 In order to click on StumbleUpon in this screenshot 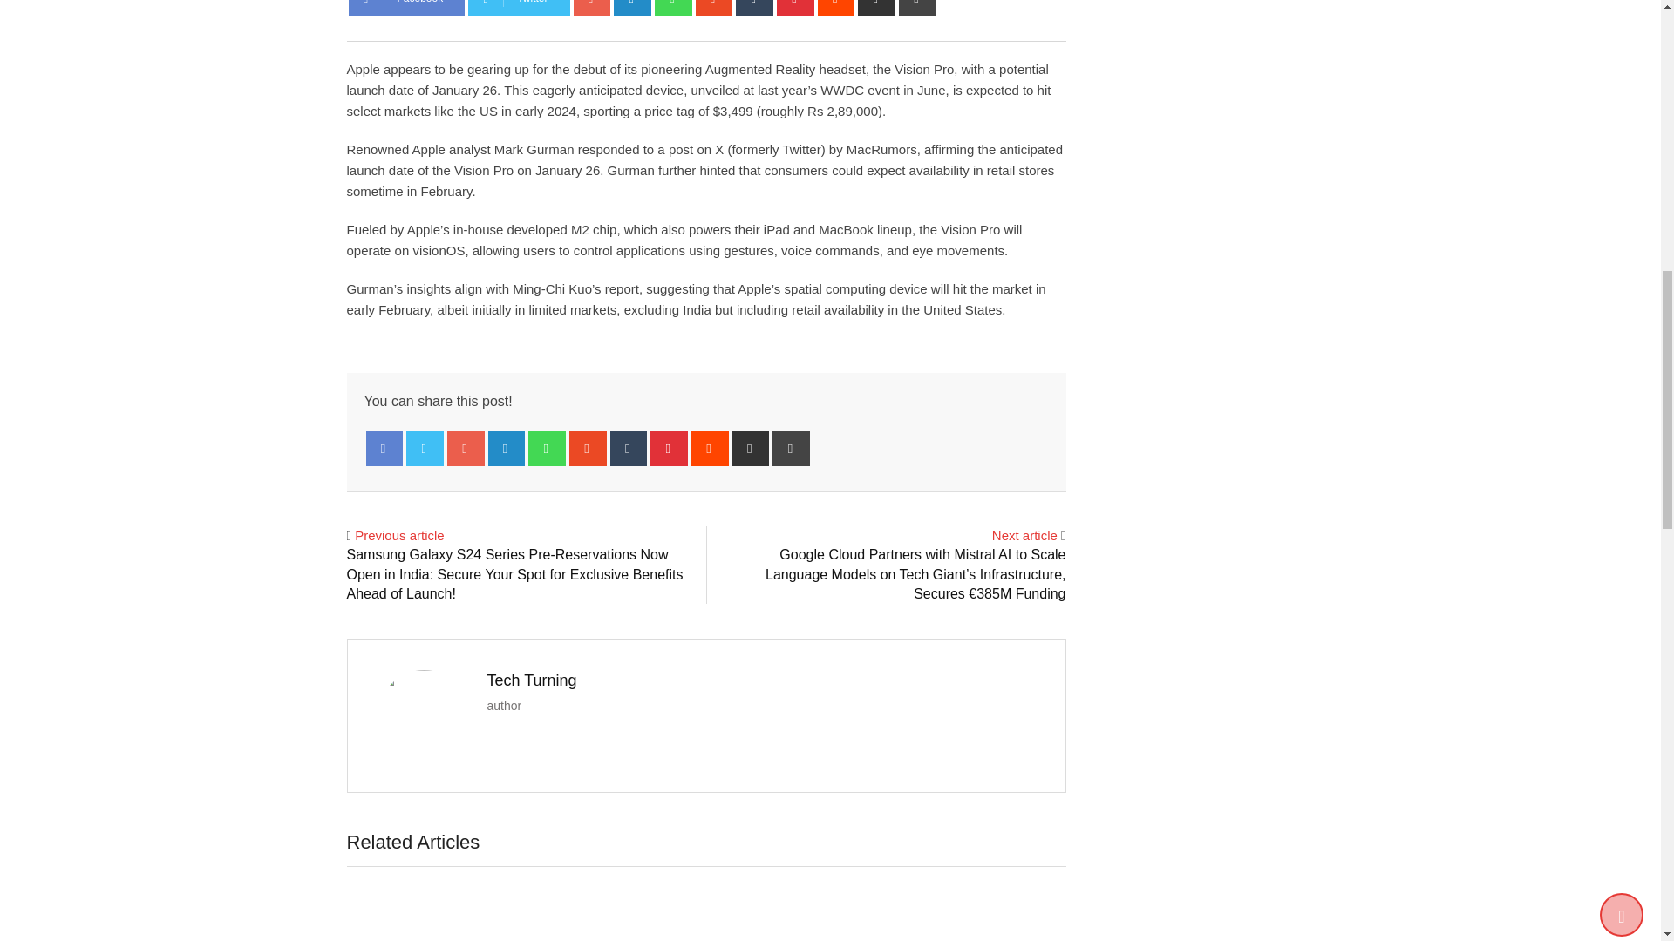, I will do `click(714, 8)`.